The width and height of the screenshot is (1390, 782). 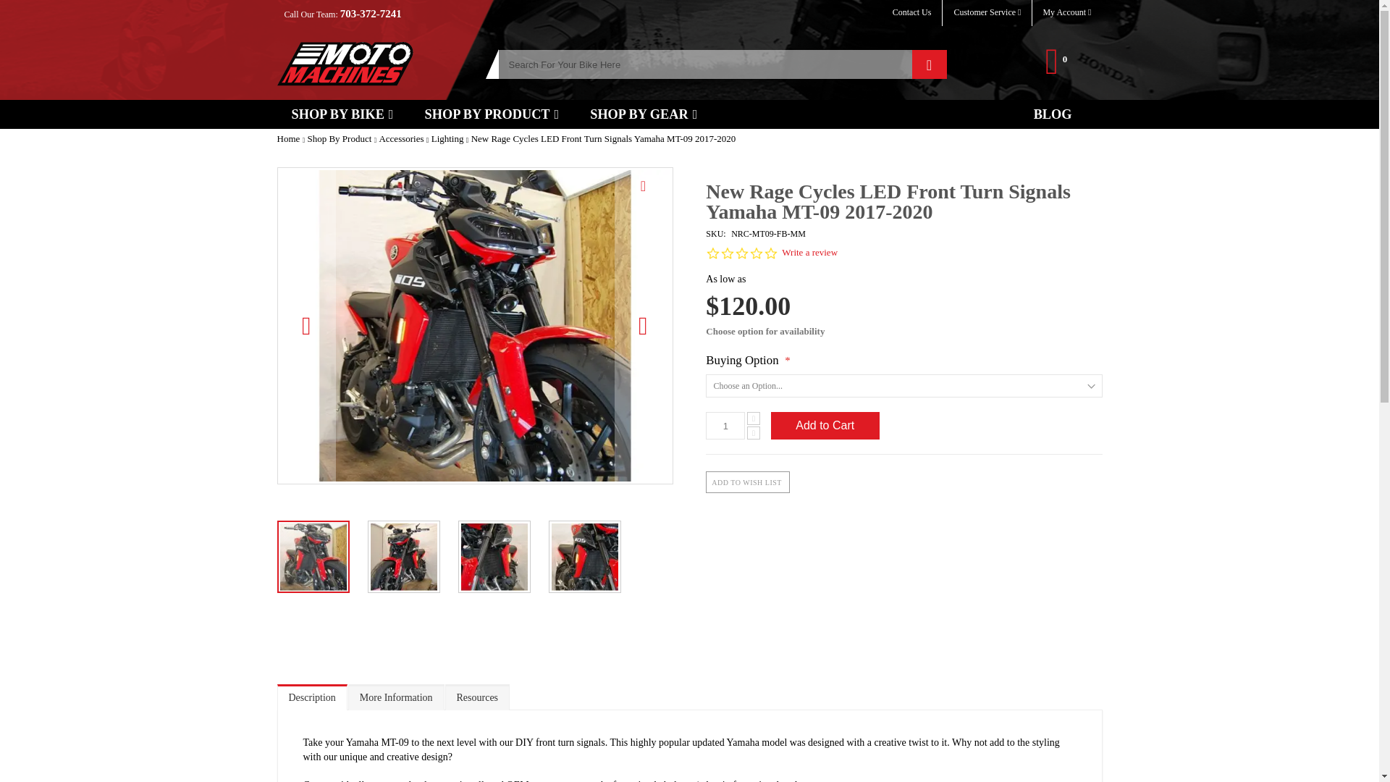 I want to click on 703-372-7241, so click(x=371, y=13).